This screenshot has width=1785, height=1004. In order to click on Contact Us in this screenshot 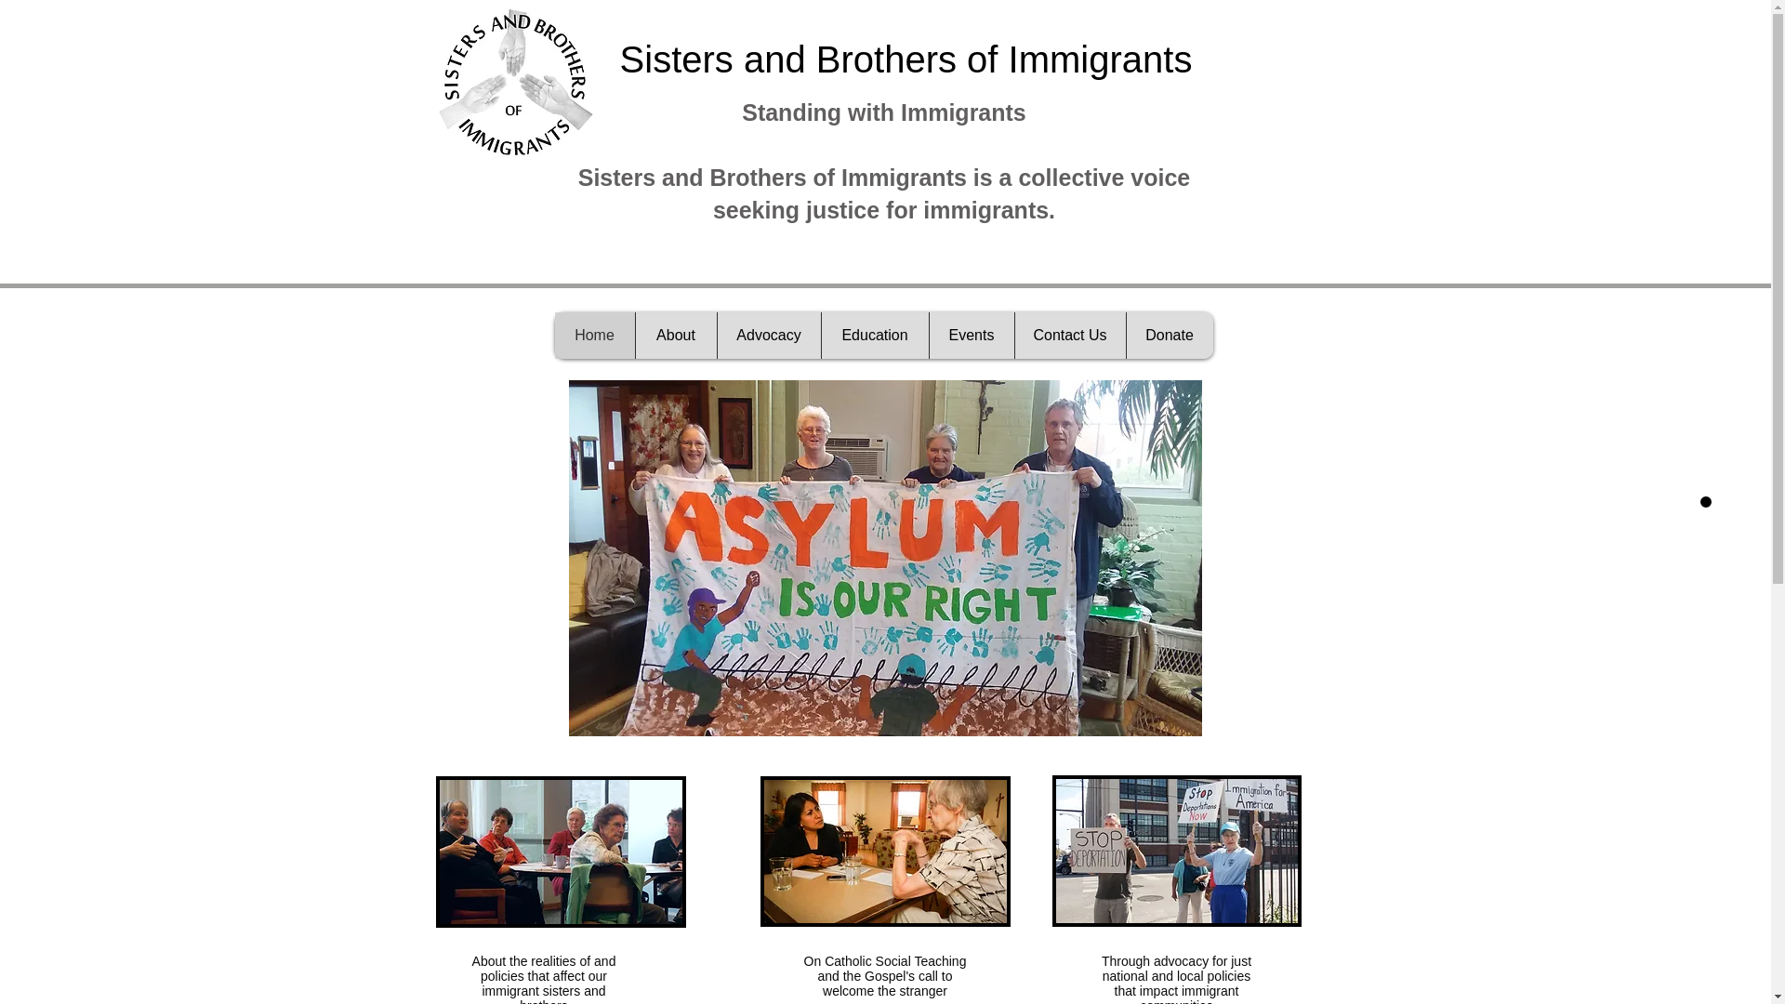, I will do `click(1069, 335)`.